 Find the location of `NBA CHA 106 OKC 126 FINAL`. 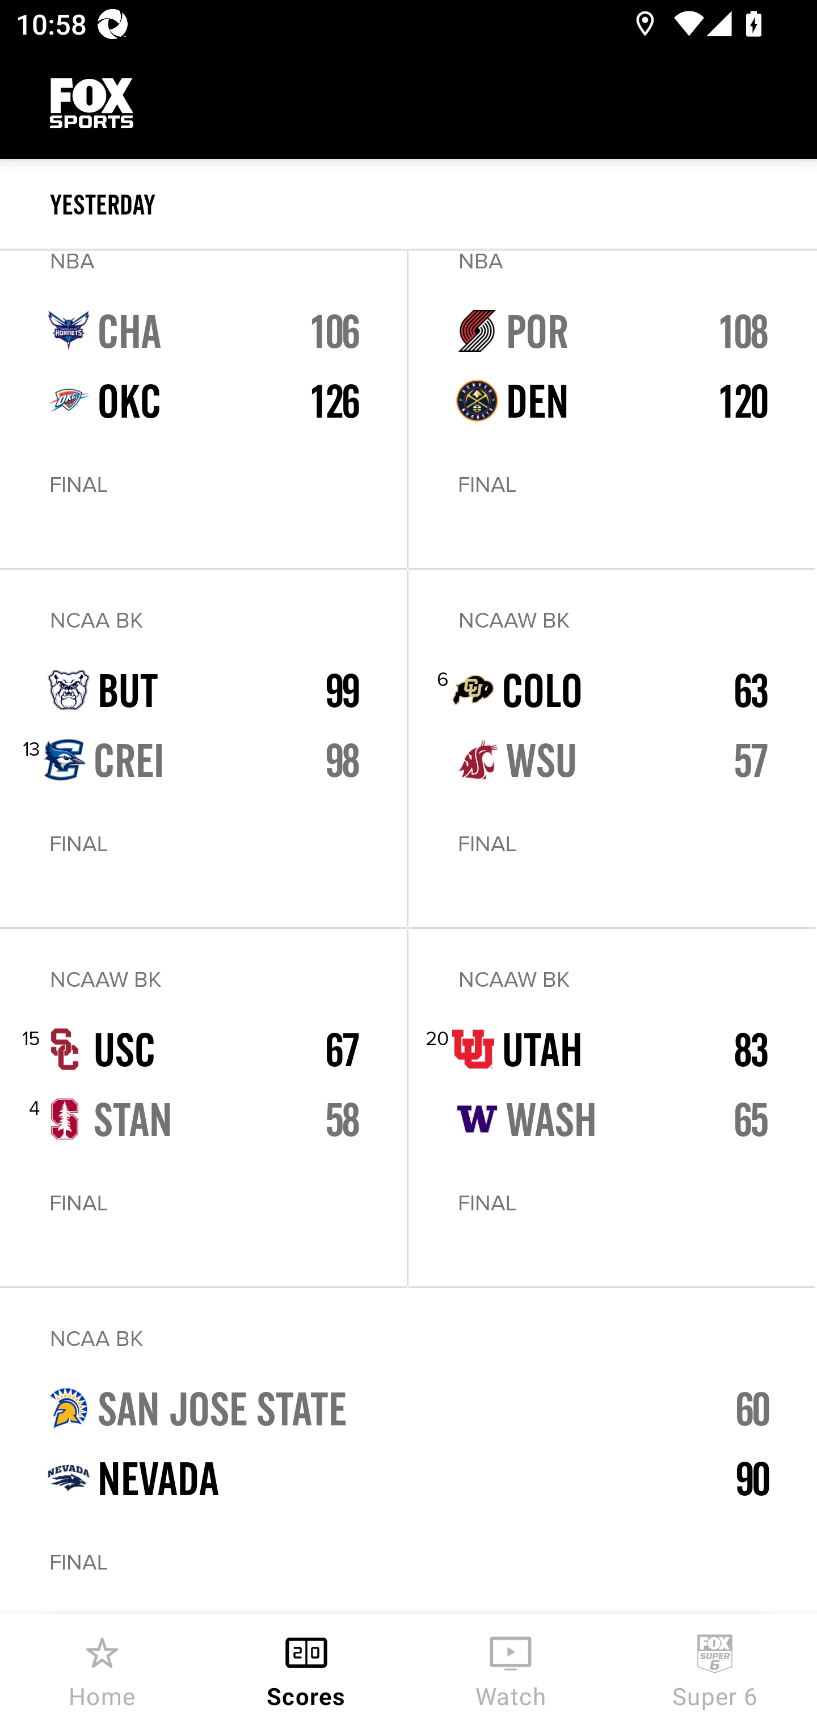

NBA CHA 106 OKC 126 FINAL is located at coordinates (203, 409).